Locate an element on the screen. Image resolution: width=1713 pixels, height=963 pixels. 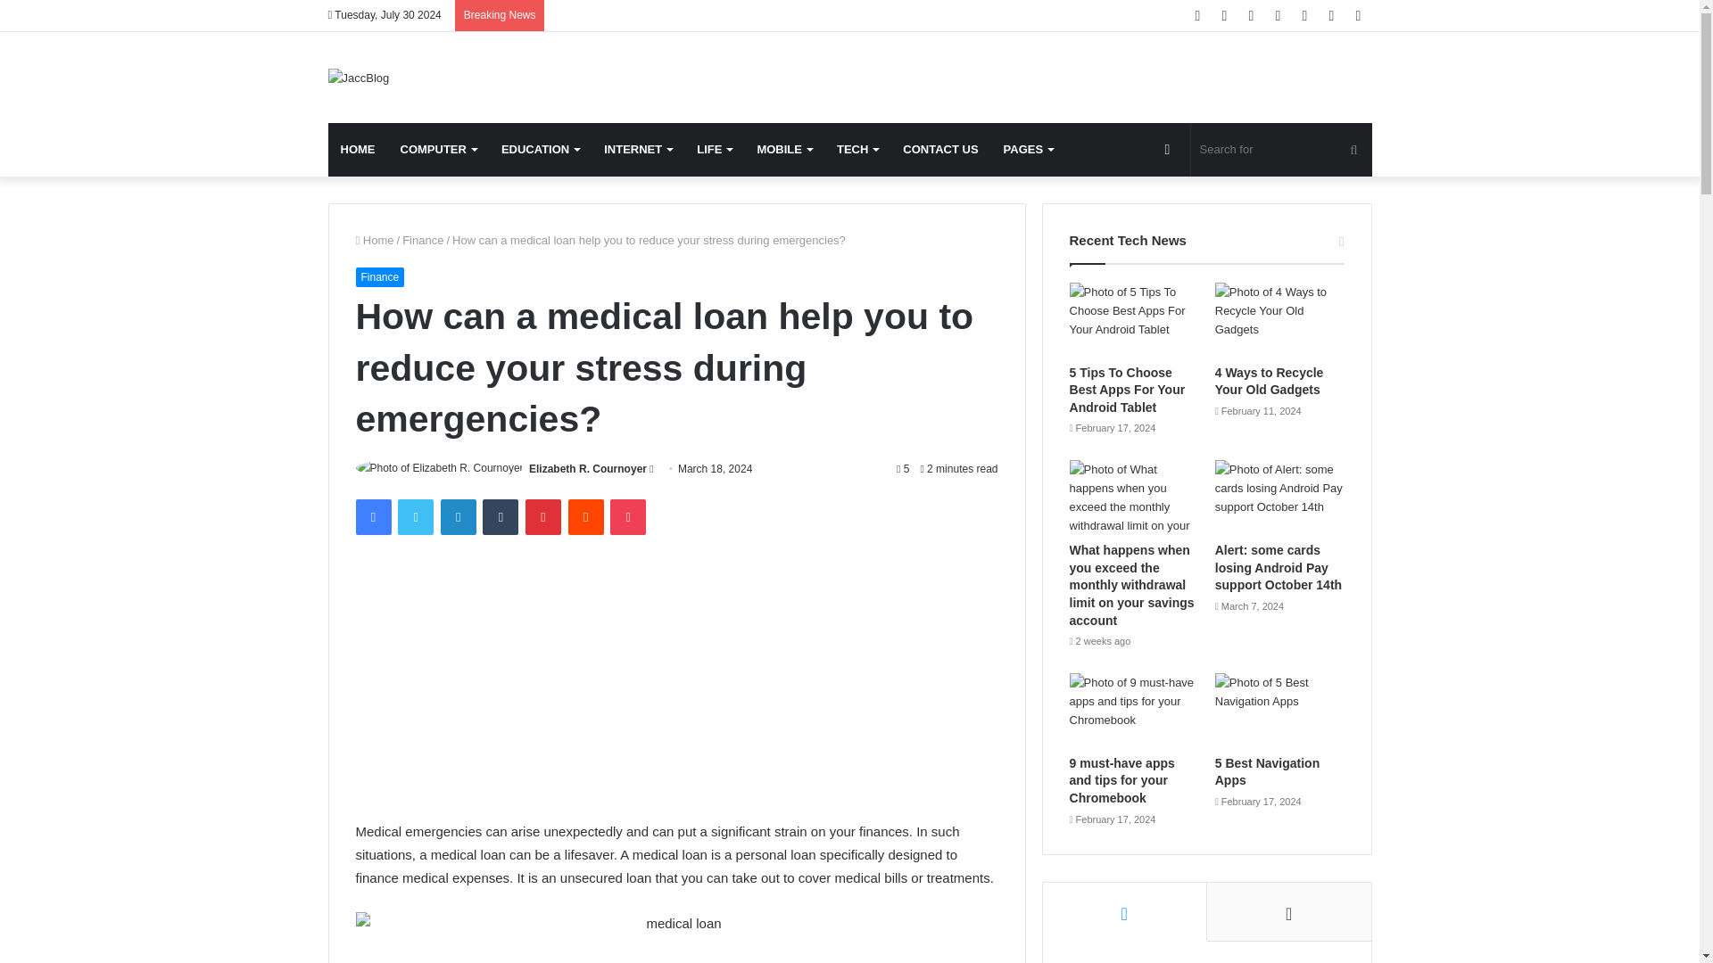
INTERNET is located at coordinates (637, 150).